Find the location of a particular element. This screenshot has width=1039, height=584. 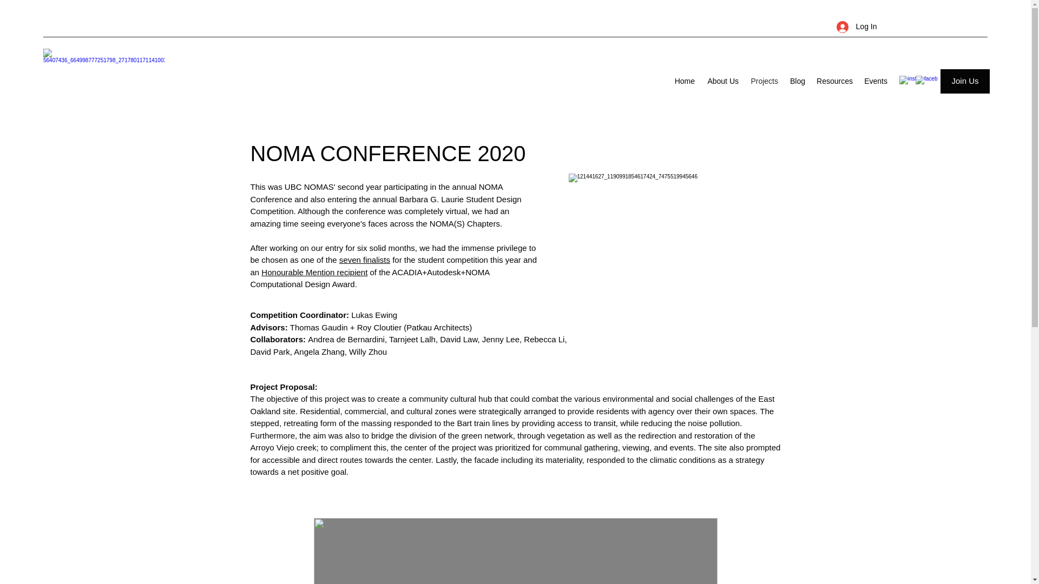

seven finalists is located at coordinates (365, 260).